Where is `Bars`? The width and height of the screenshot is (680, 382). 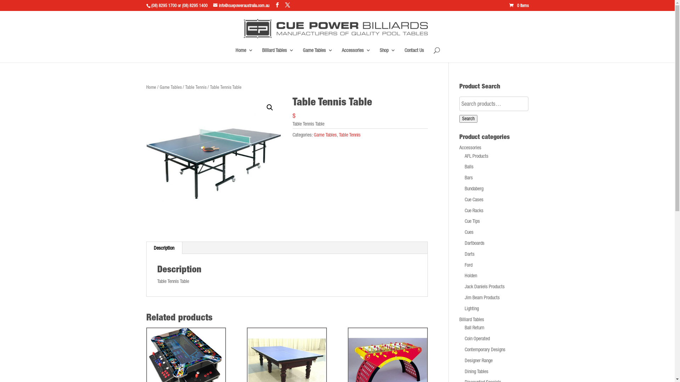
Bars is located at coordinates (469, 178).